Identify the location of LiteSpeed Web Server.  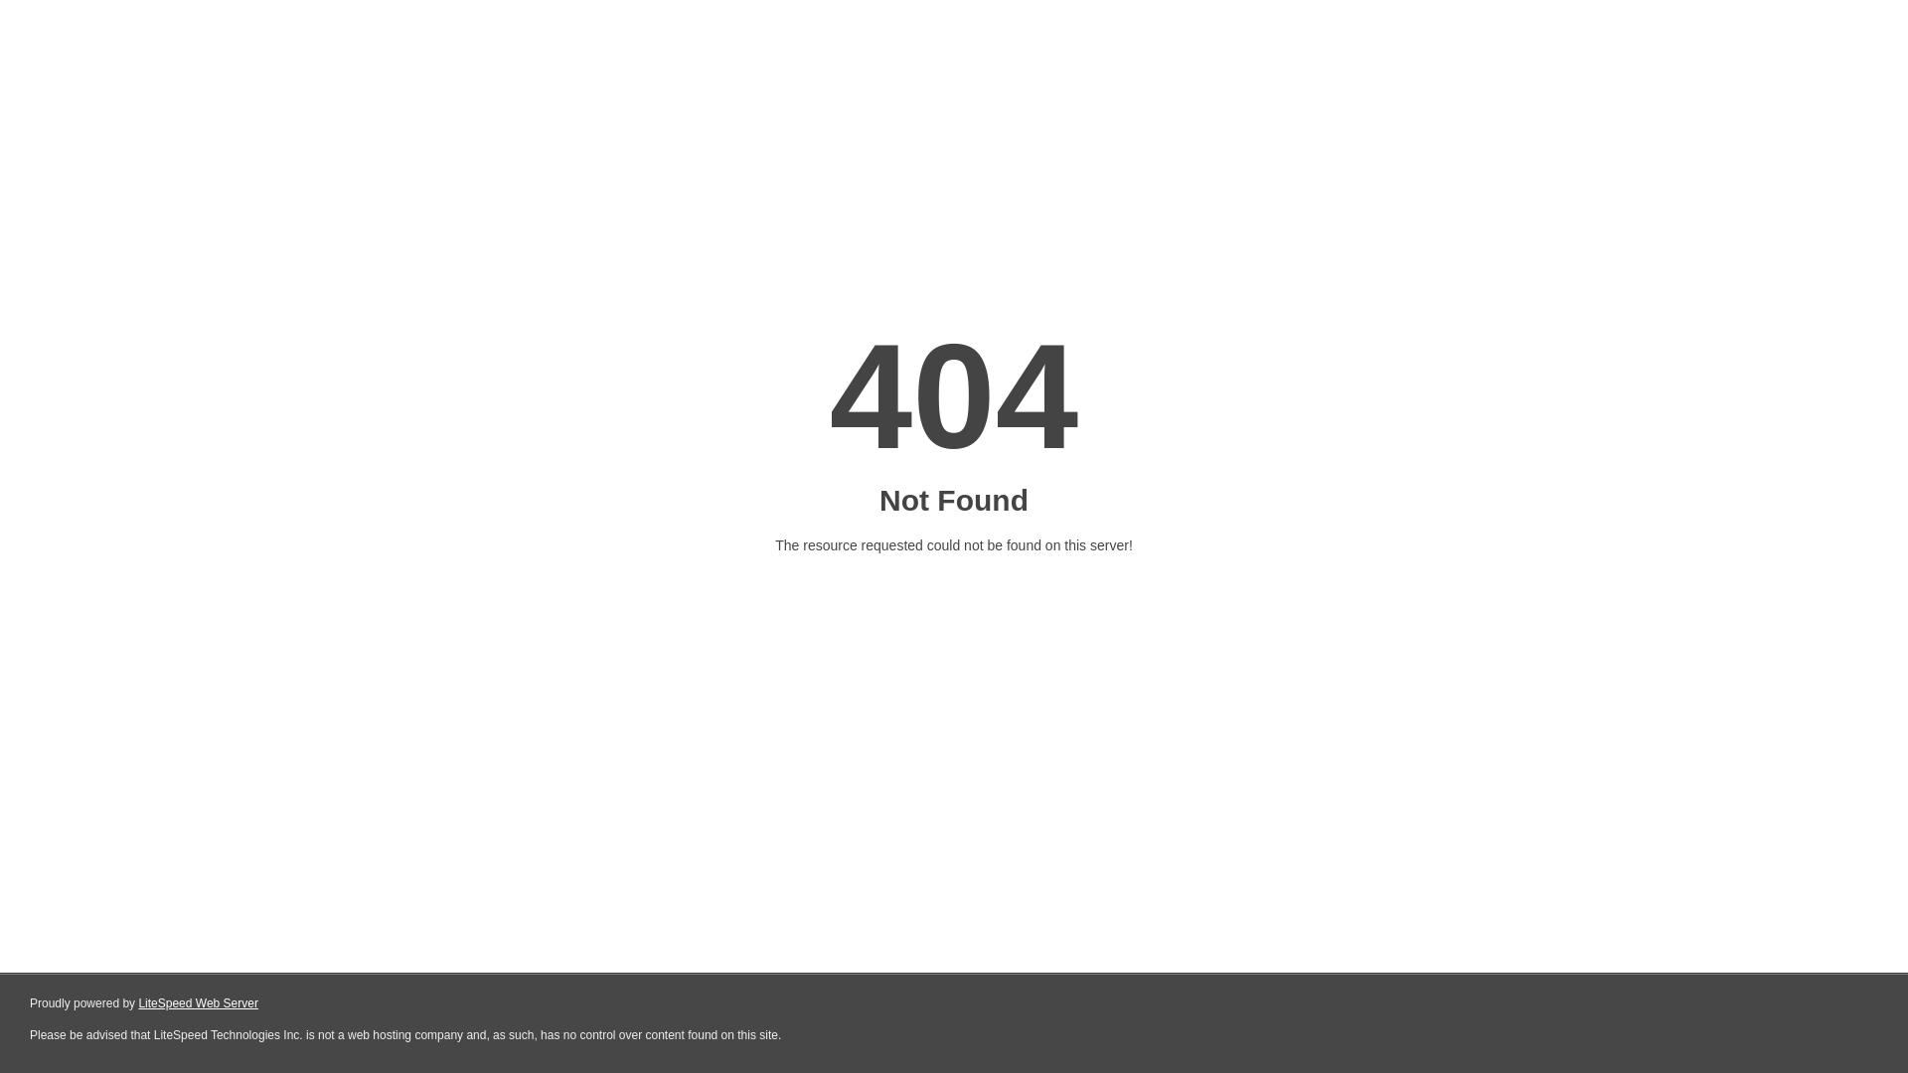
(199, 1003).